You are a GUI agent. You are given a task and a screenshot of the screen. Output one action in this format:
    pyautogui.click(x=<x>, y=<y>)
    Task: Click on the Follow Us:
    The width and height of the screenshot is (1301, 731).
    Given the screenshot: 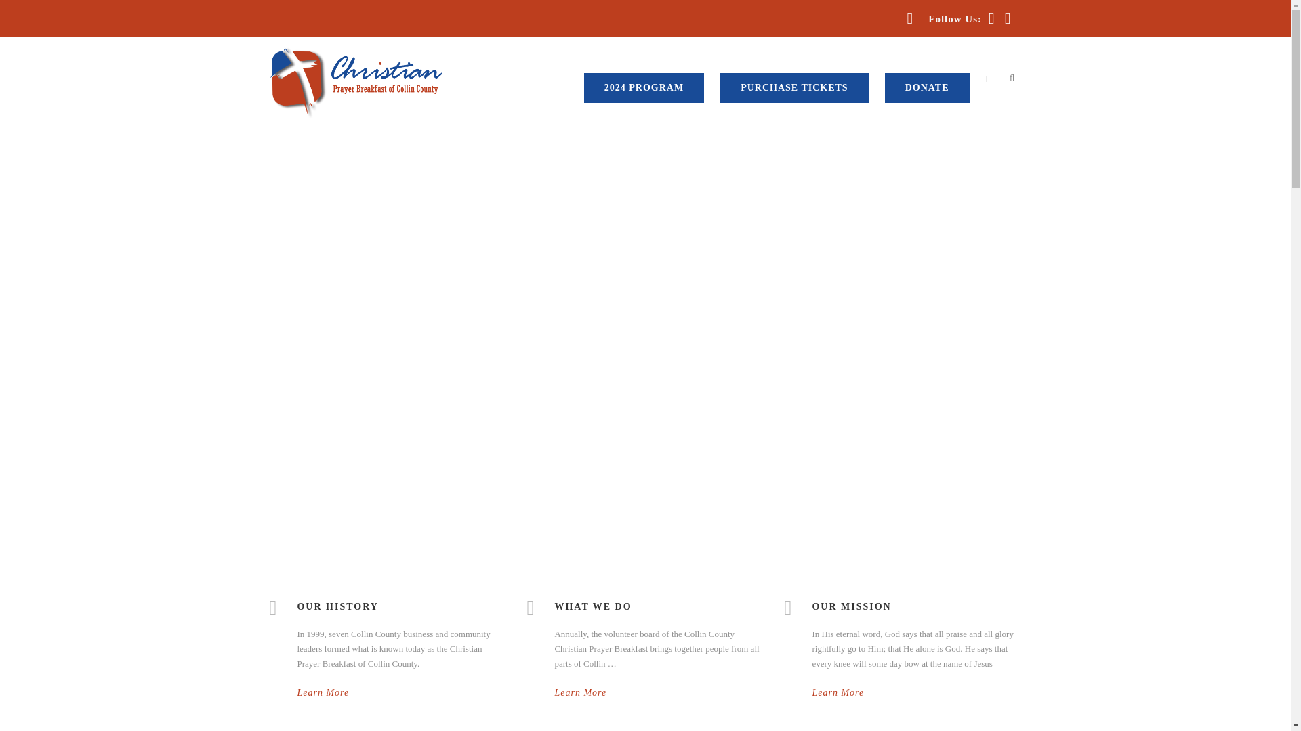 What is the action you would take?
    pyautogui.click(x=958, y=19)
    